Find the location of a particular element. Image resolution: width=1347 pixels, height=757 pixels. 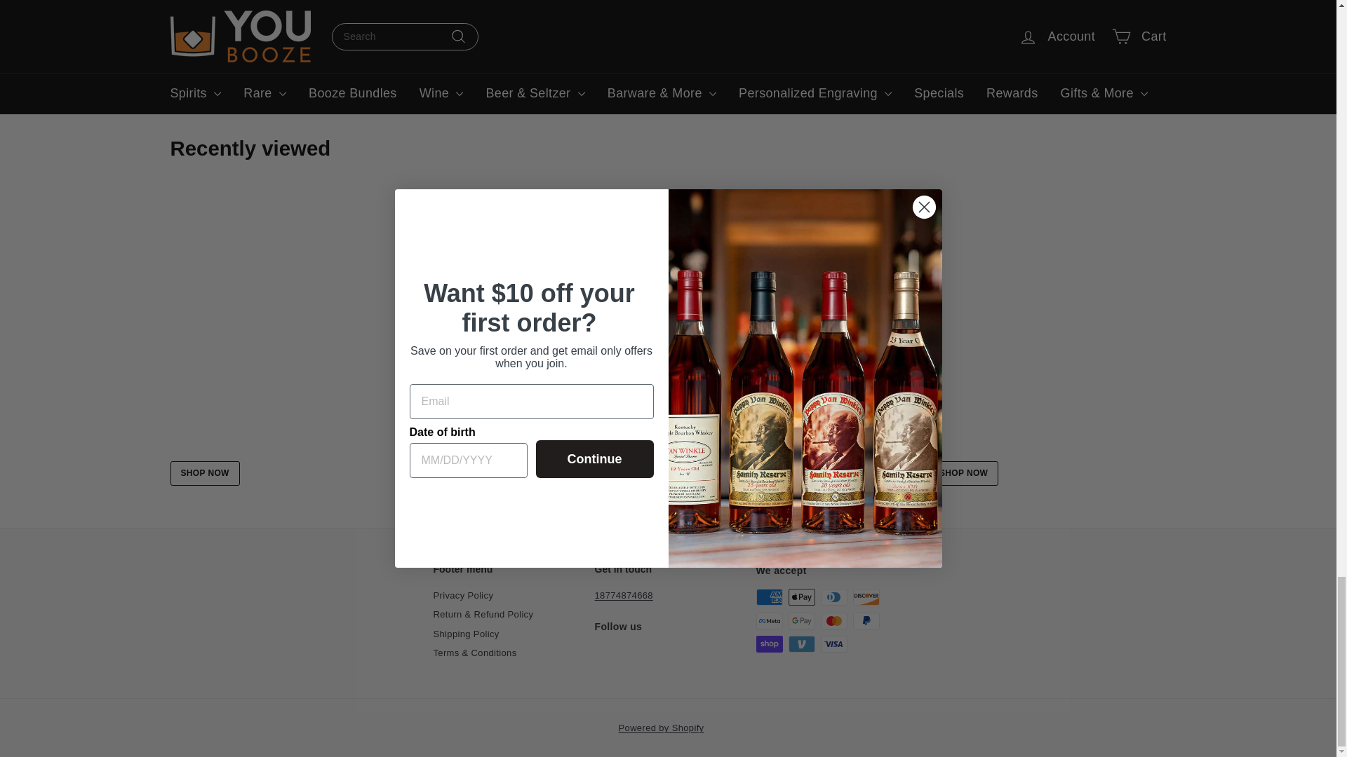

Diners Club is located at coordinates (833, 597).